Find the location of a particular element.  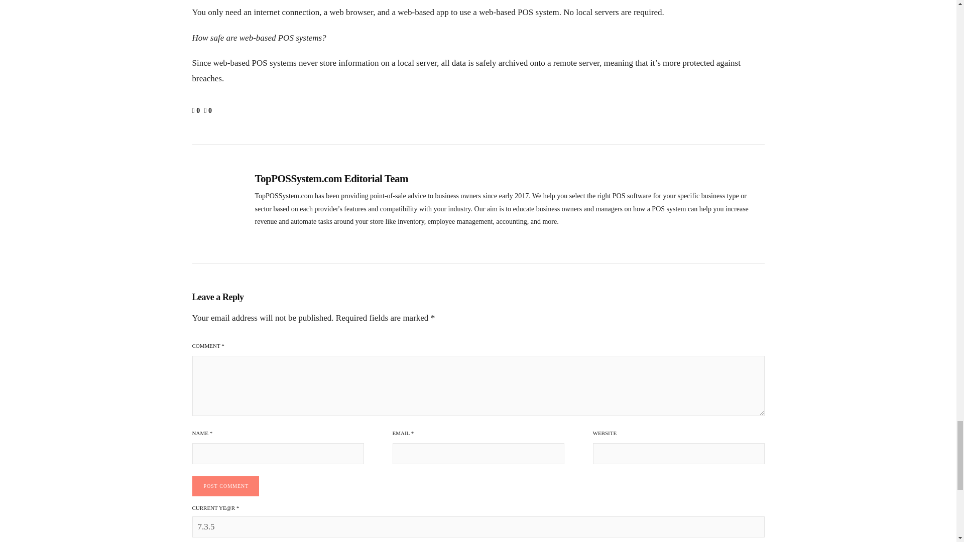

Post Comment is located at coordinates (225, 486).